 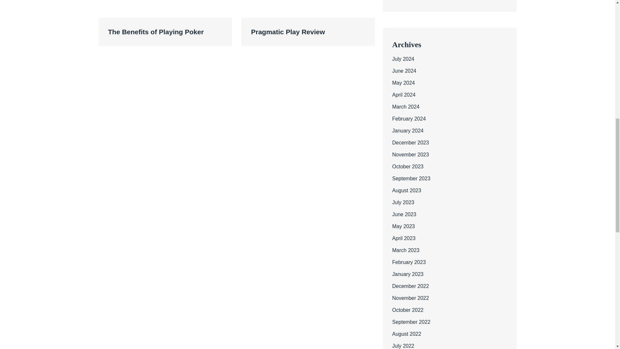 I want to click on February 2023, so click(x=408, y=262).